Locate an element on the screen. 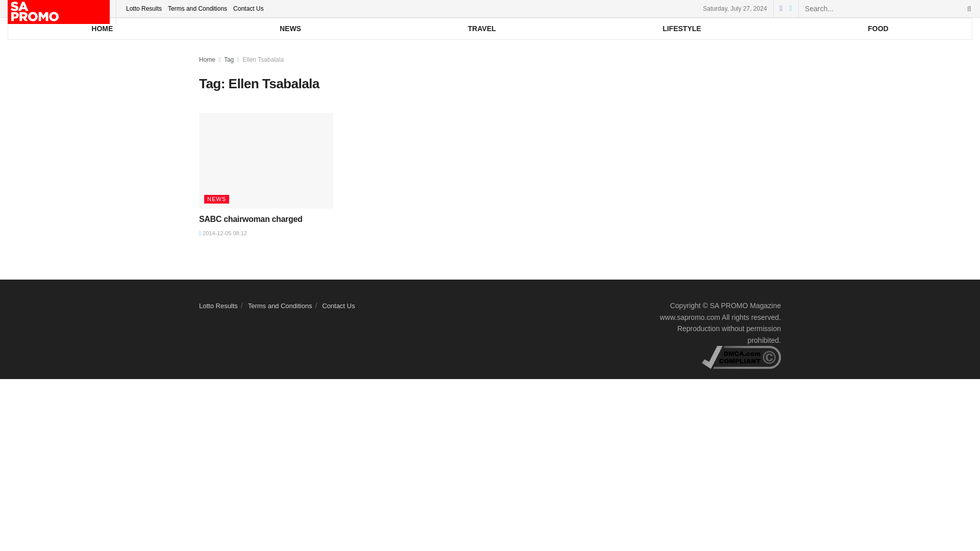  FOOD is located at coordinates (878, 29).